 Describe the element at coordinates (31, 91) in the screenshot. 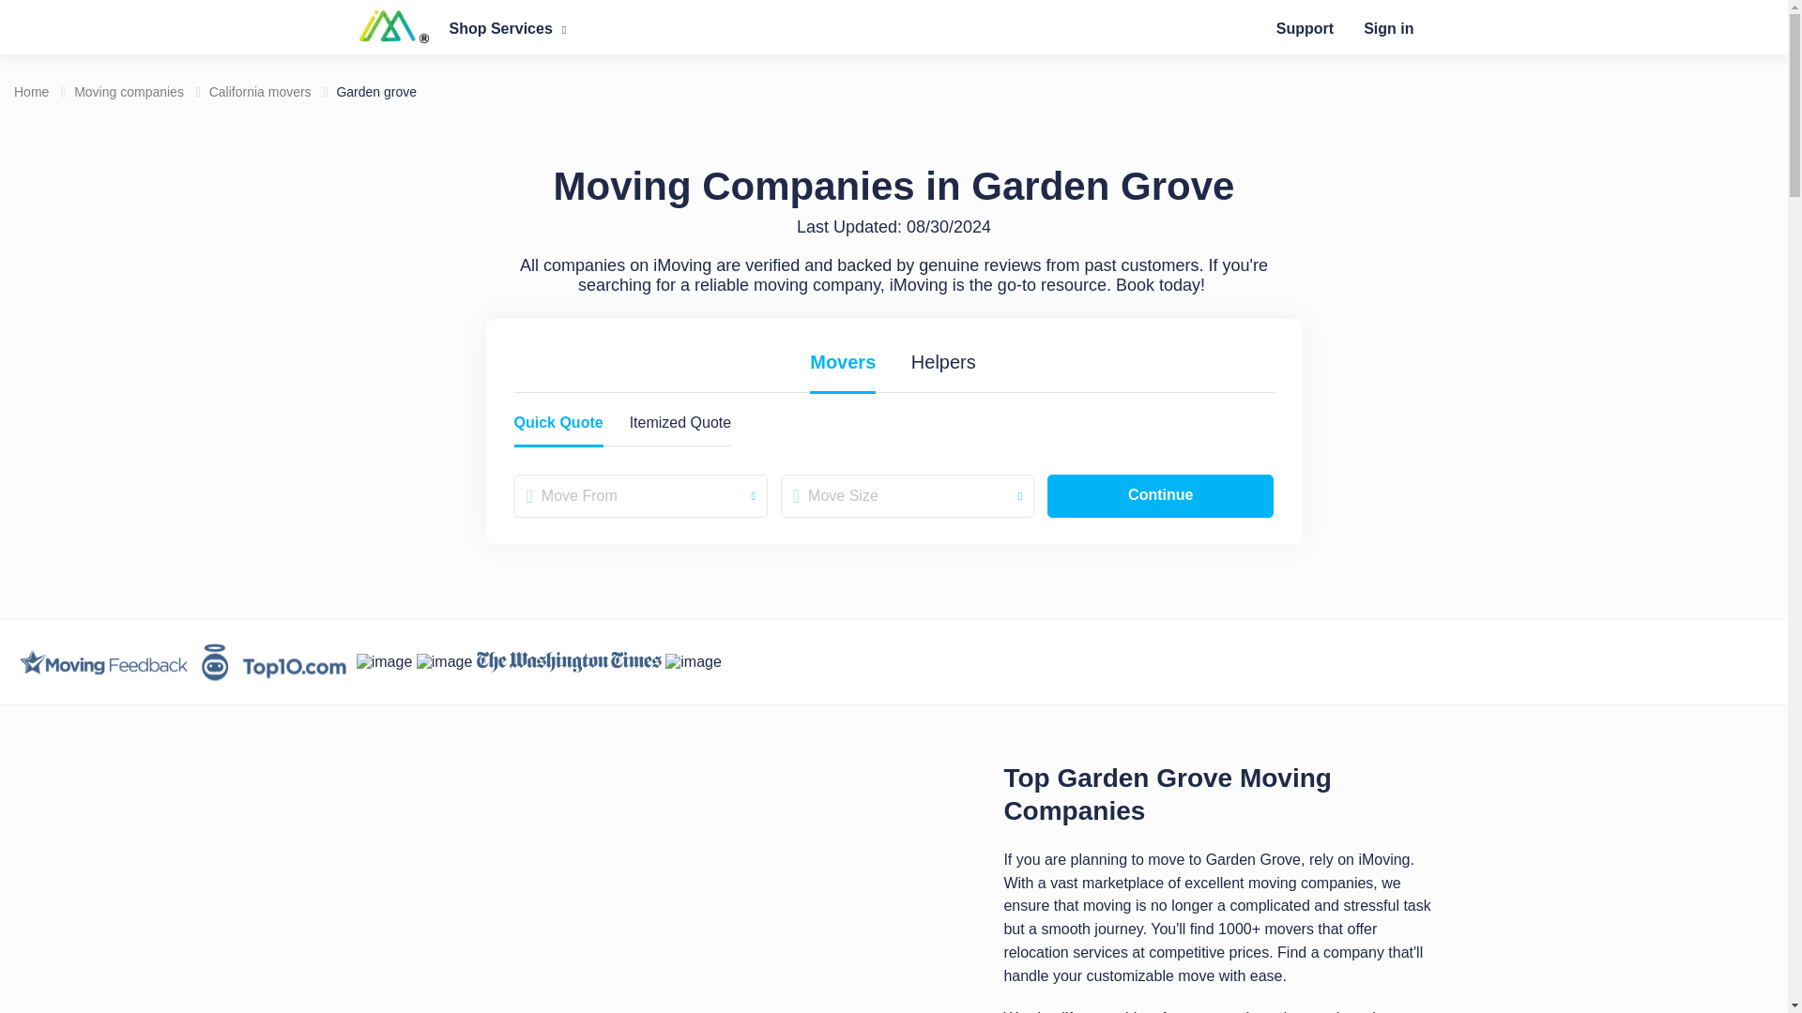

I see `Home` at that location.